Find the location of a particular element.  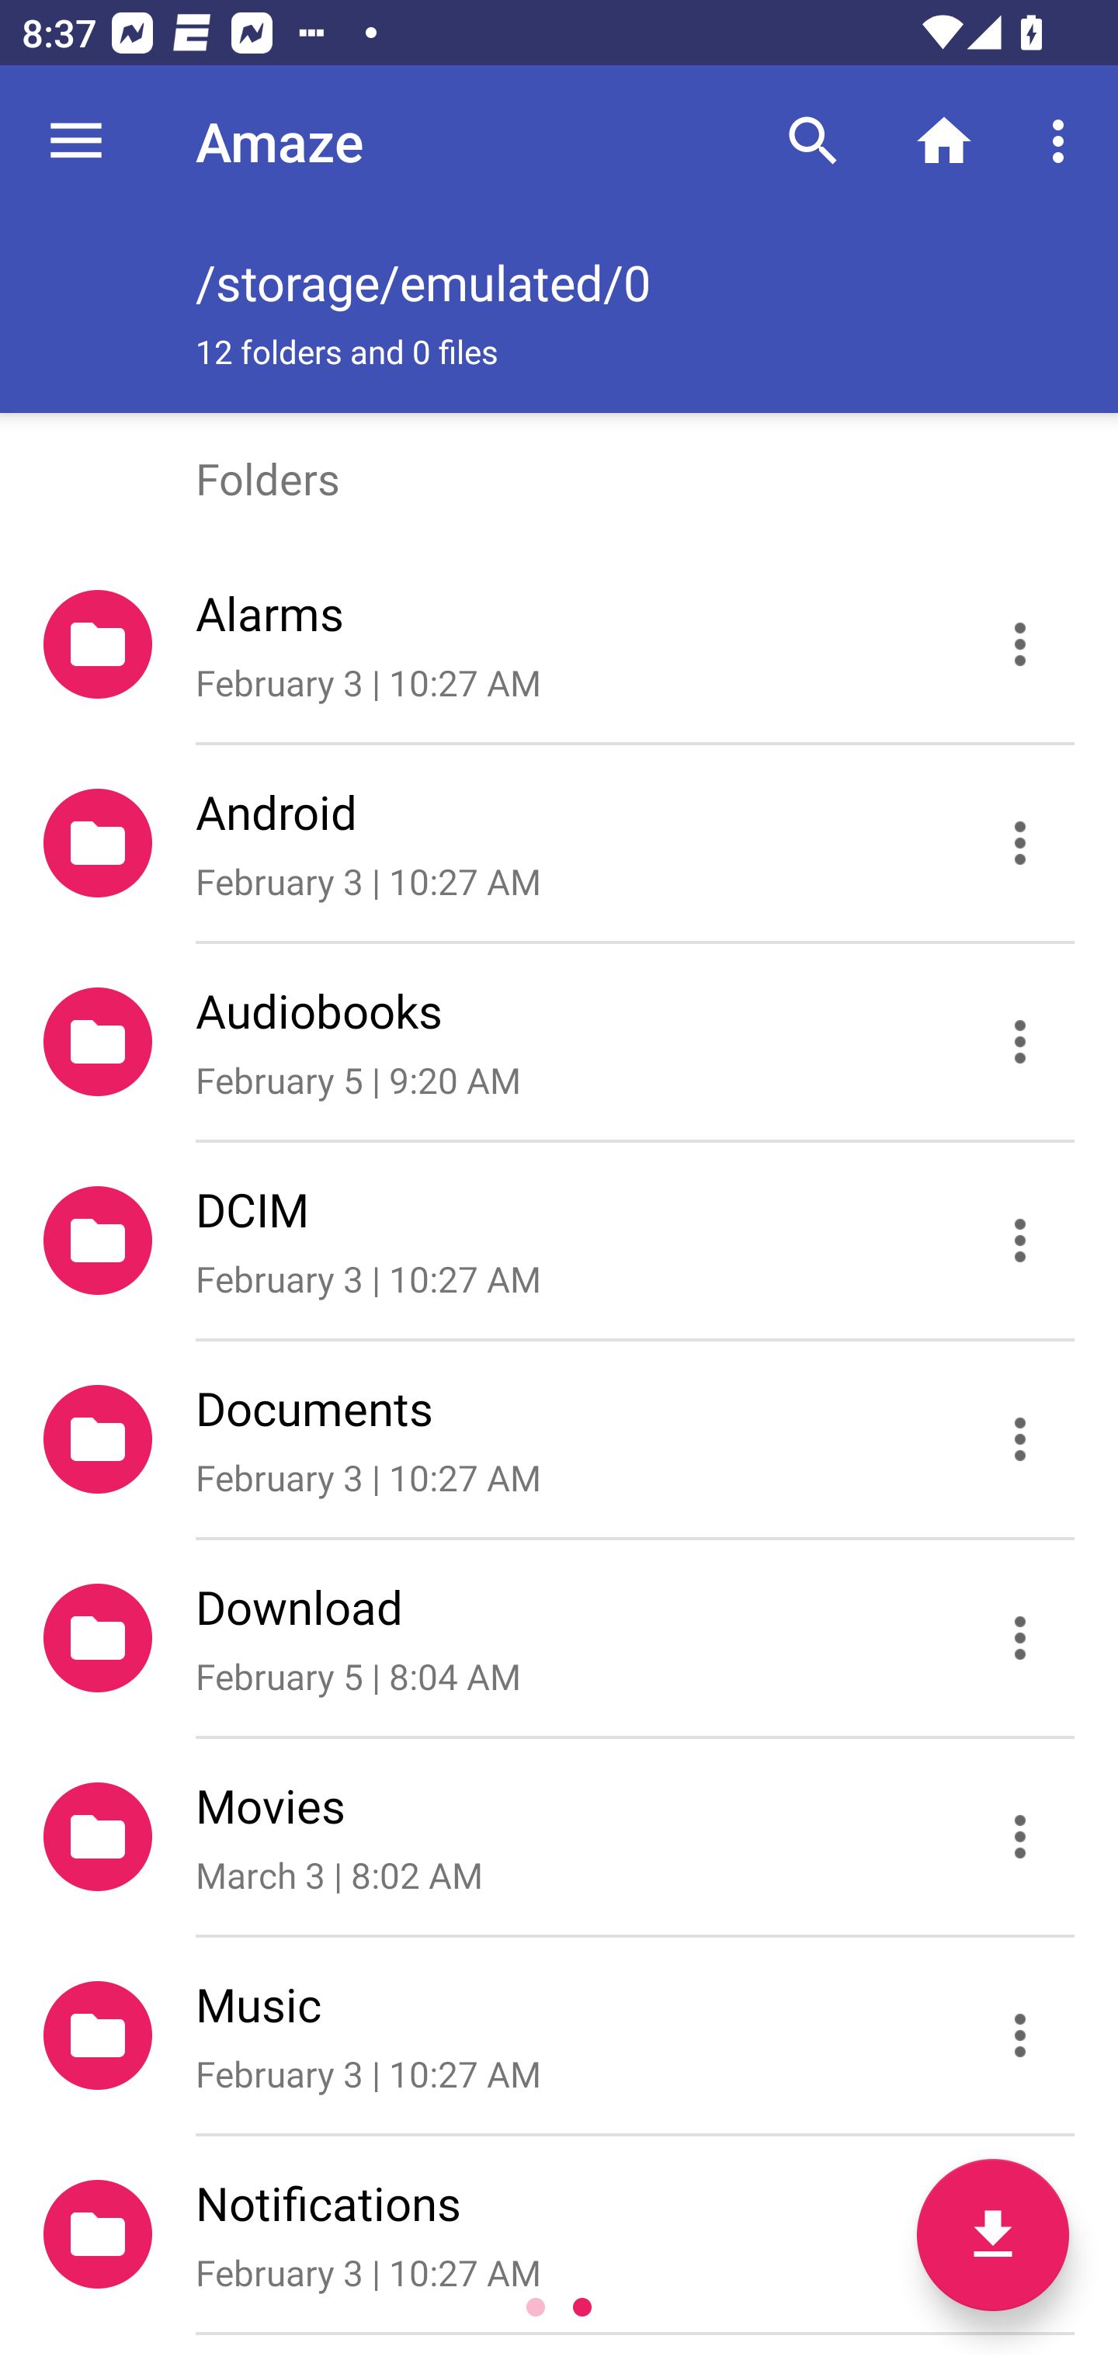

Audiobooks February 5 | 9:20 AM is located at coordinates (559, 1042).